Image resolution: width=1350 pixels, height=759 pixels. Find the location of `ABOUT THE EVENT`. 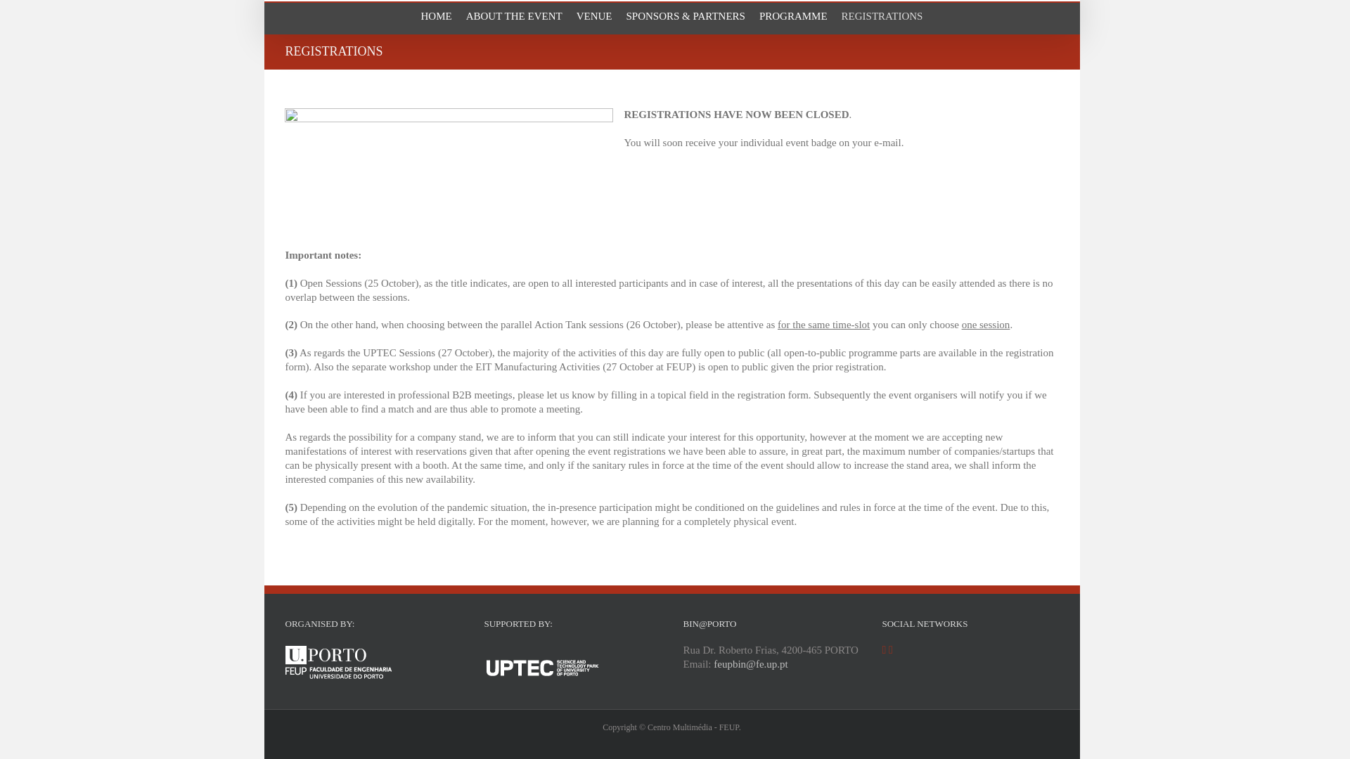

ABOUT THE EVENT is located at coordinates (514, 17).